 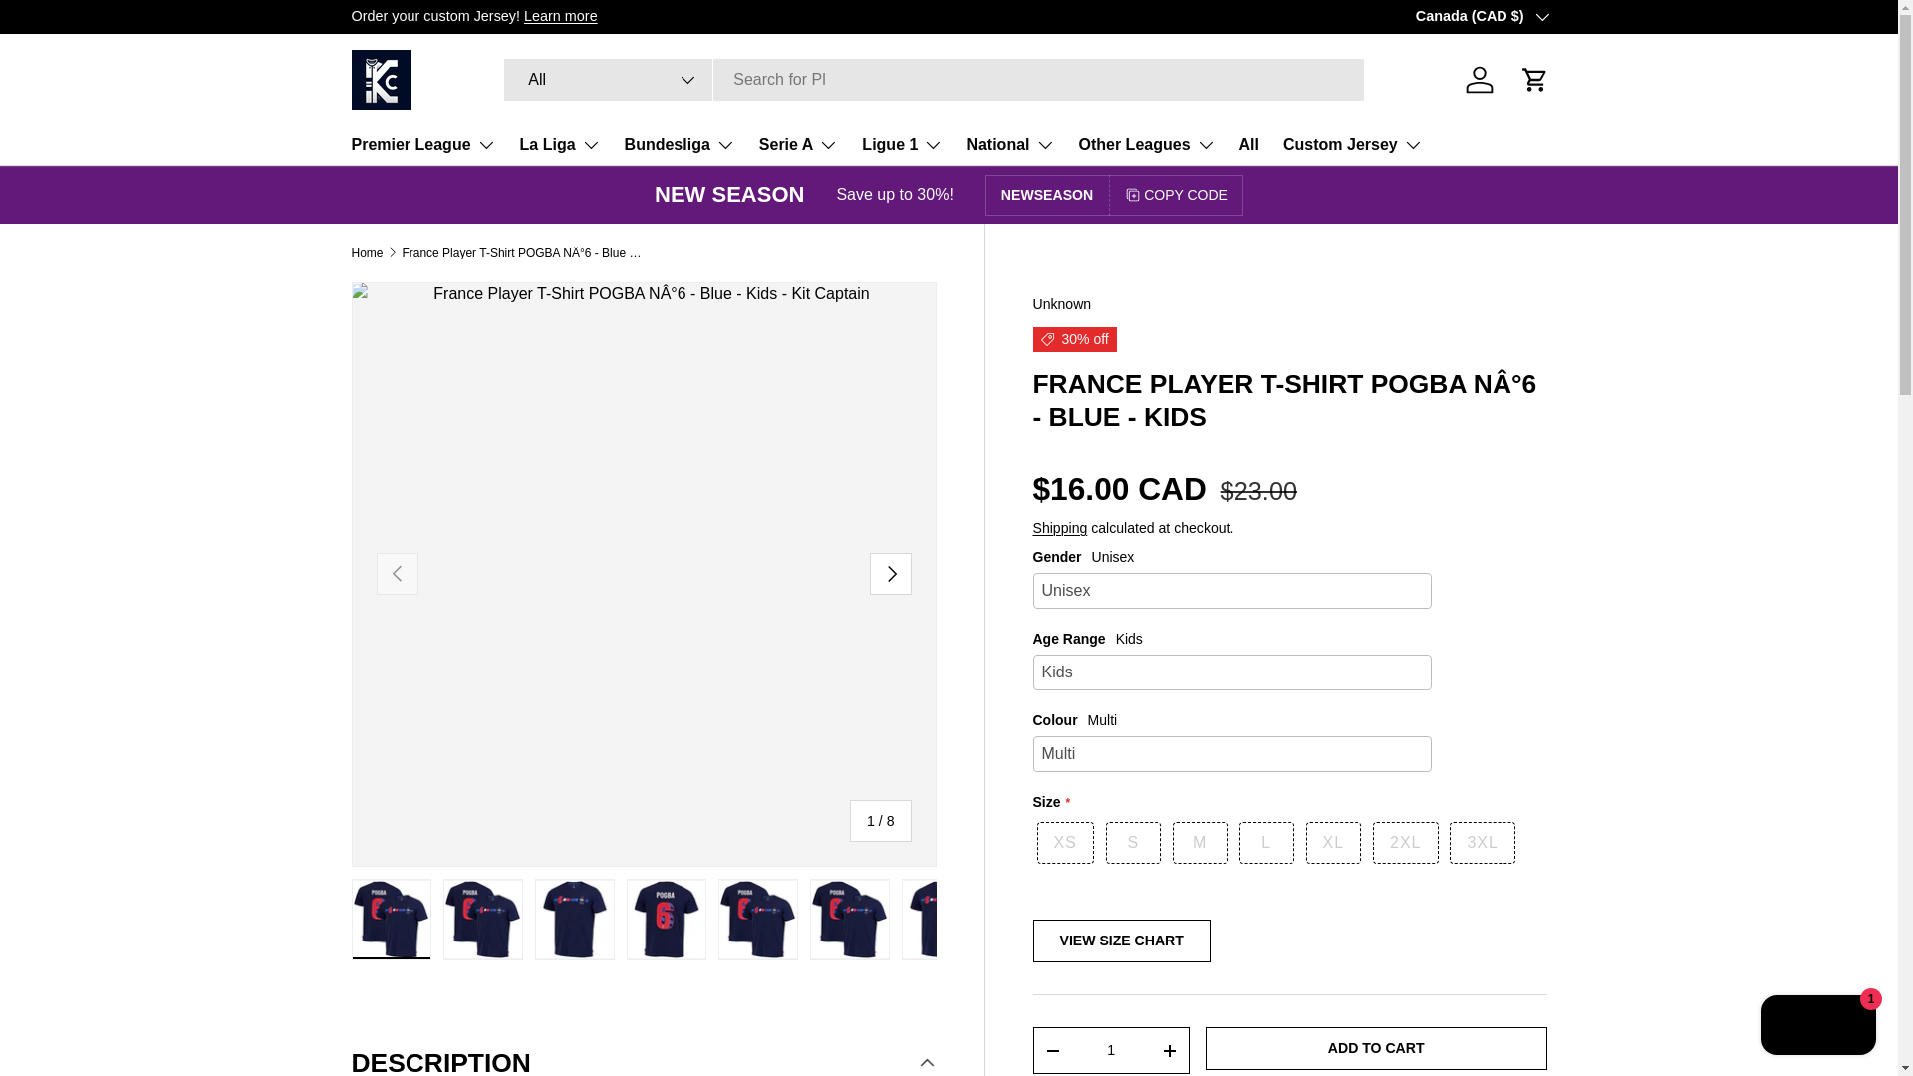 What do you see at coordinates (680, 145) in the screenshot?
I see `Bundesliga` at bounding box center [680, 145].